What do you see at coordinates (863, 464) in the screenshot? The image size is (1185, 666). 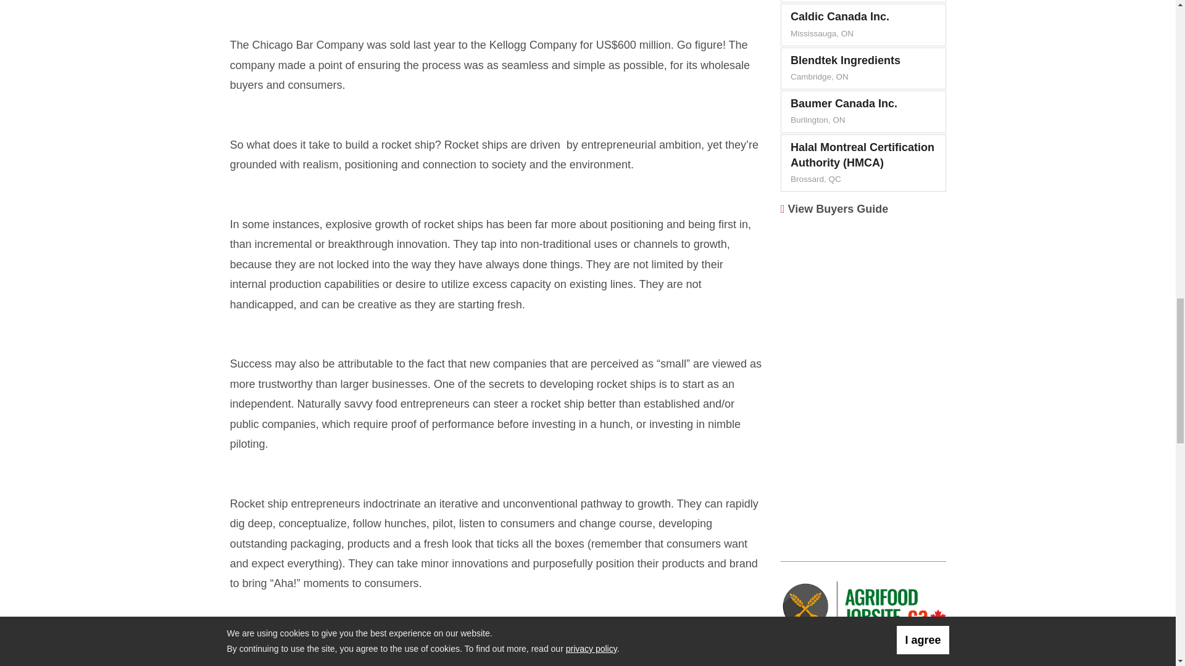 I see `3rd party ad content` at bounding box center [863, 464].